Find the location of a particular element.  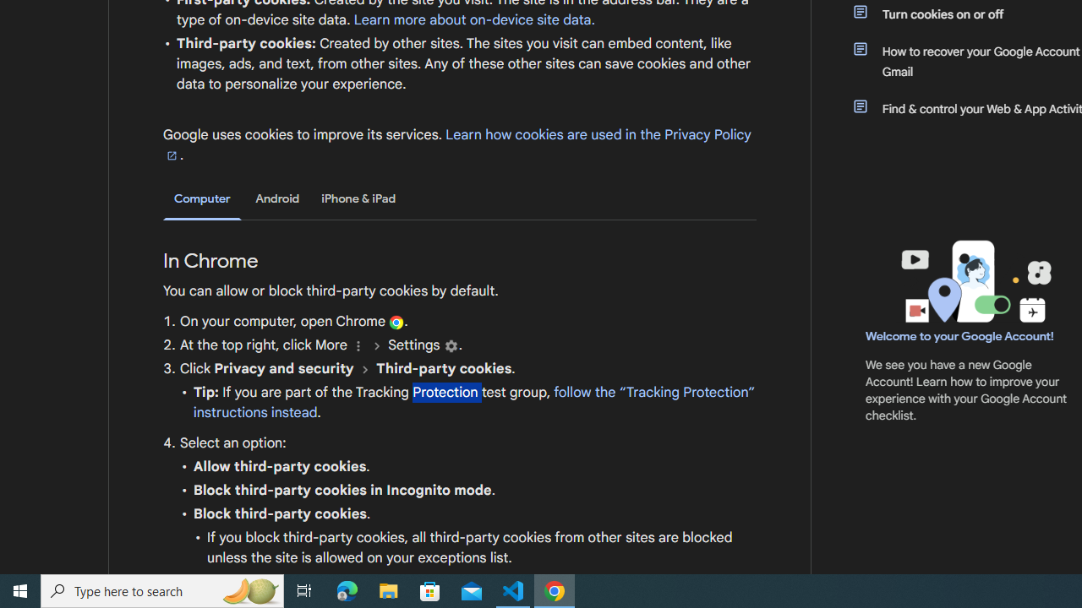

Welcome to your Google Account! is located at coordinates (959, 335).